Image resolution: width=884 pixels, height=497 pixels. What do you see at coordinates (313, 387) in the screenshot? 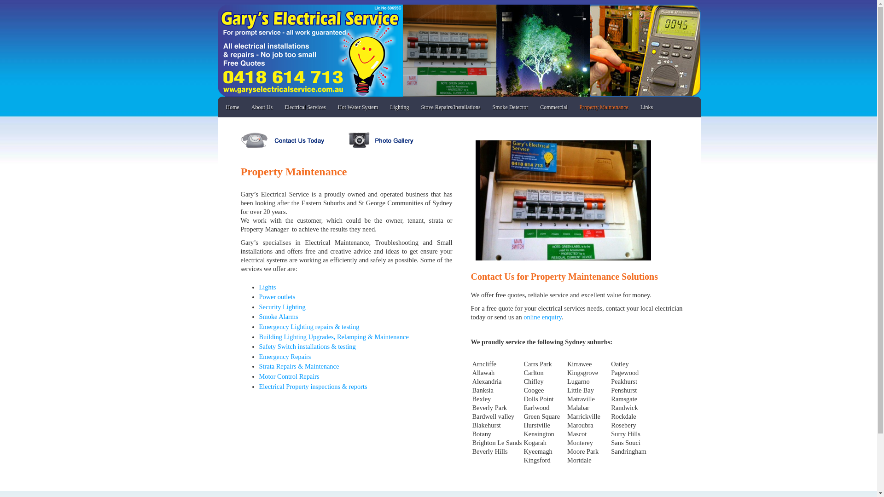
I see `Electrical Property inspections & reports` at bounding box center [313, 387].